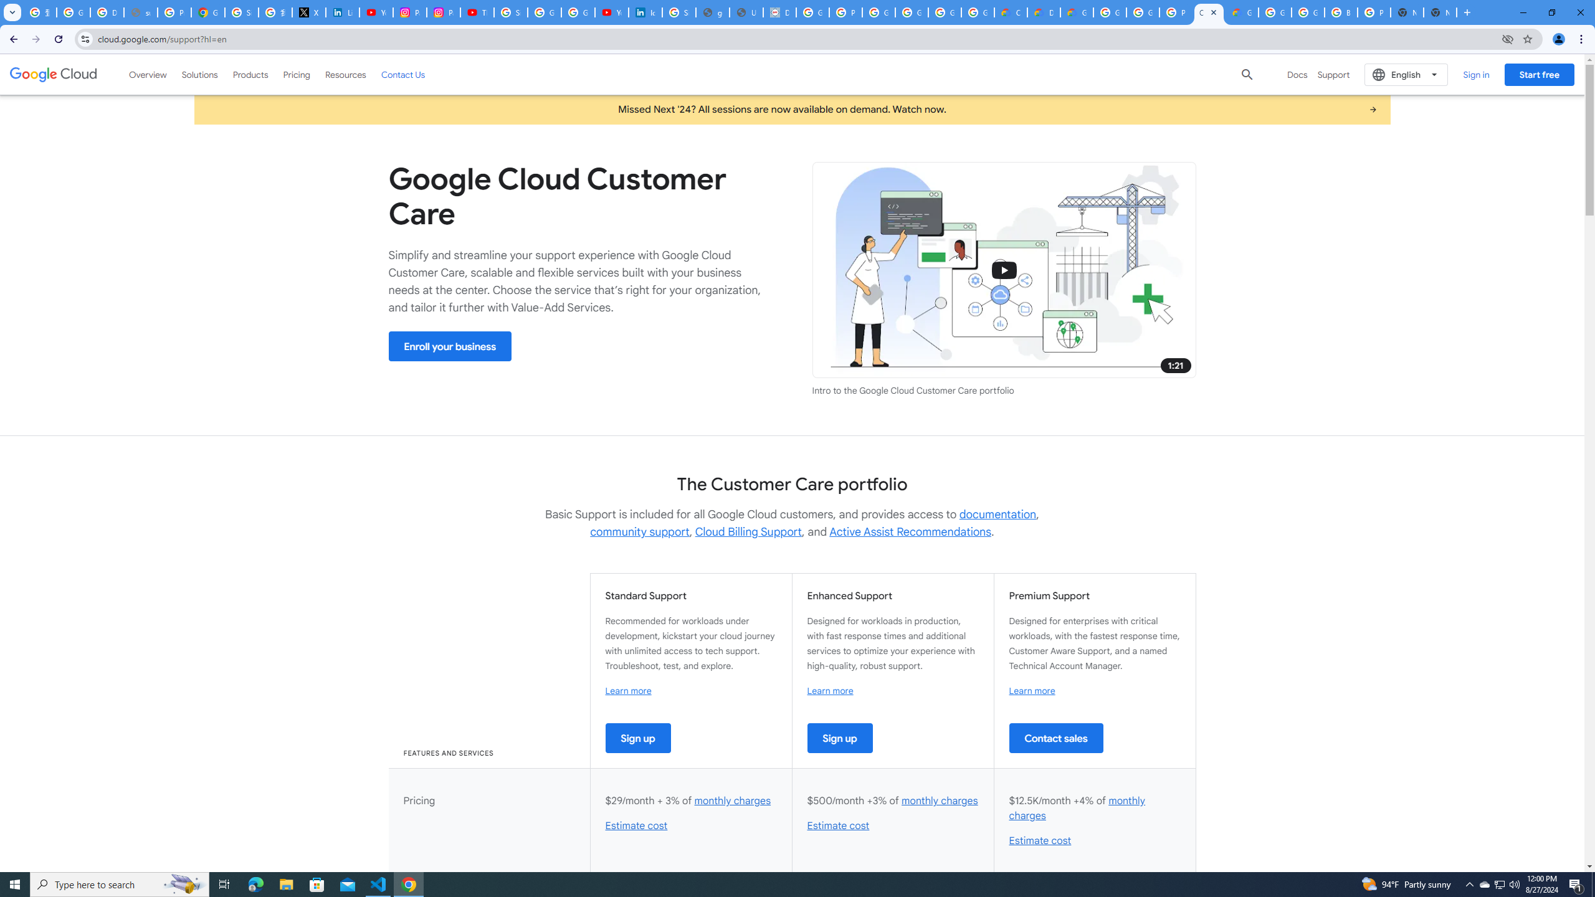  What do you see at coordinates (746, 12) in the screenshot?
I see `User Details` at bounding box center [746, 12].